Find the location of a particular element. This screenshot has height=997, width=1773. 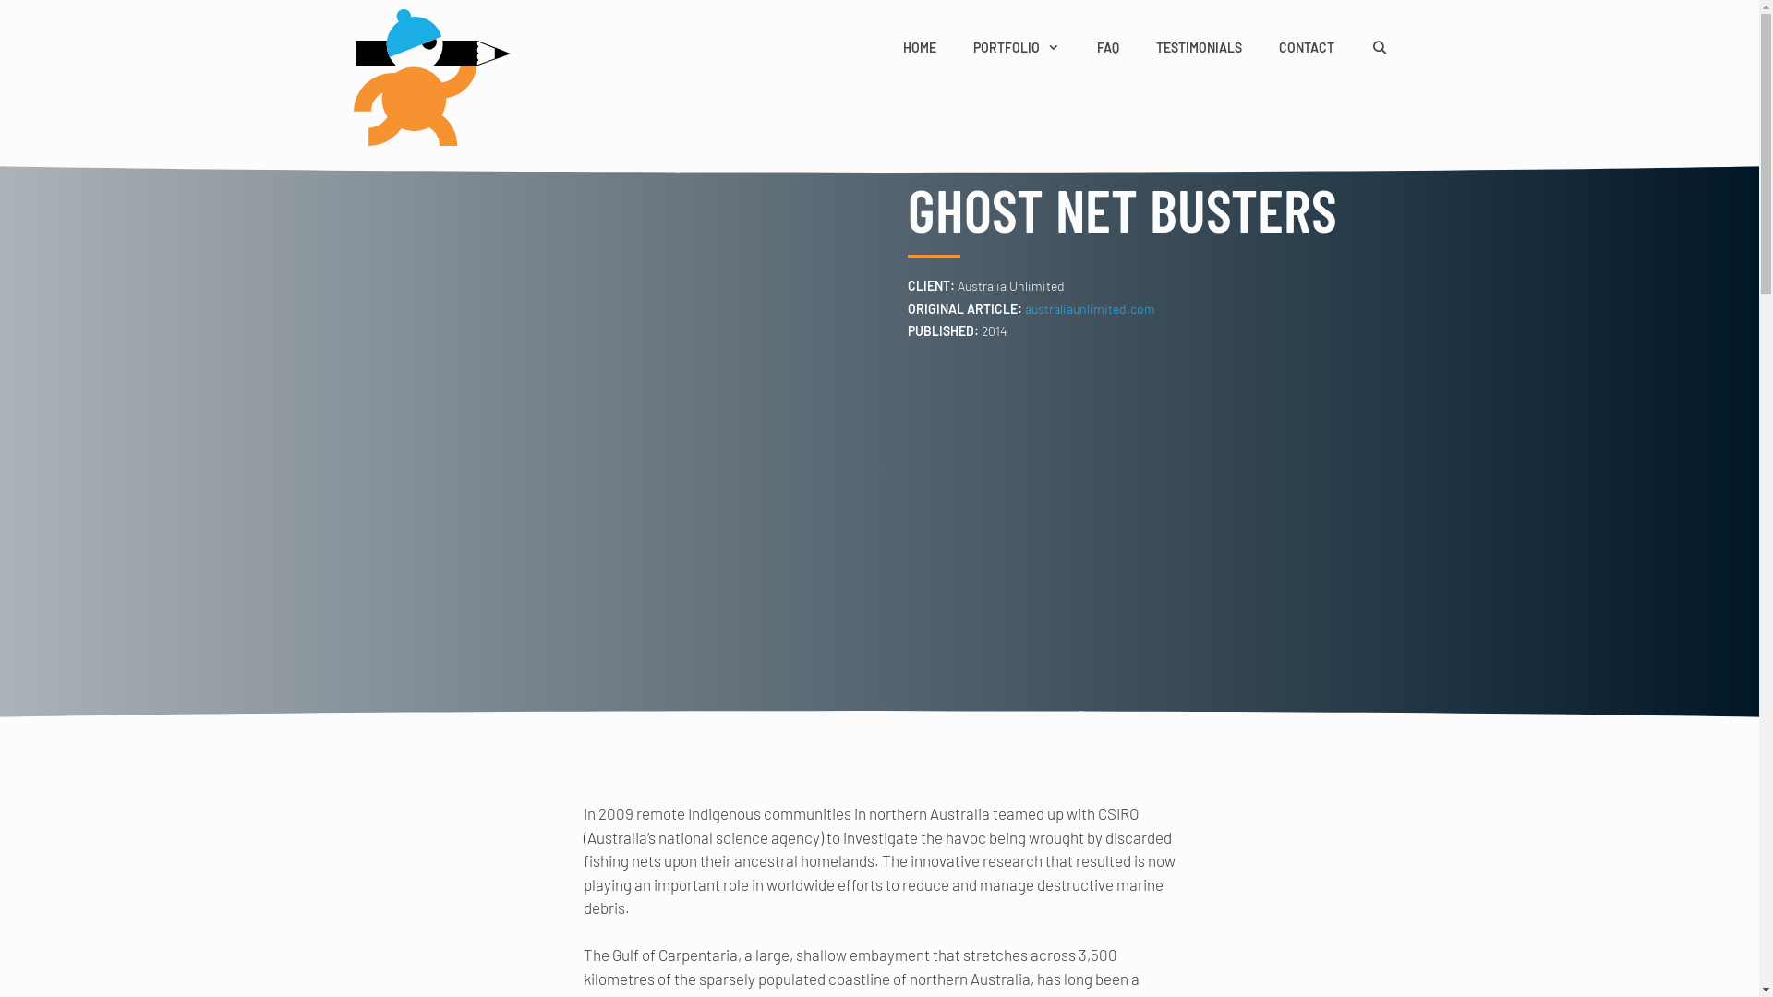

CONTACT is located at coordinates (1306, 48).